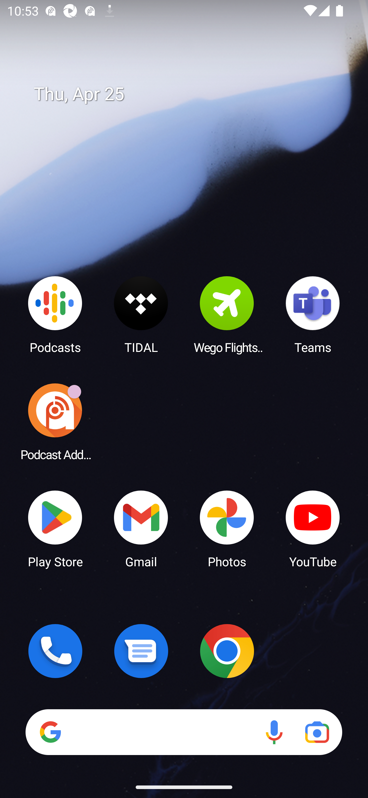 The width and height of the screenshot is (368, 798). What do you see at coordinates (55, 314) in the screenshot?
I see `Podcasts` at bounding box center [55, 314].